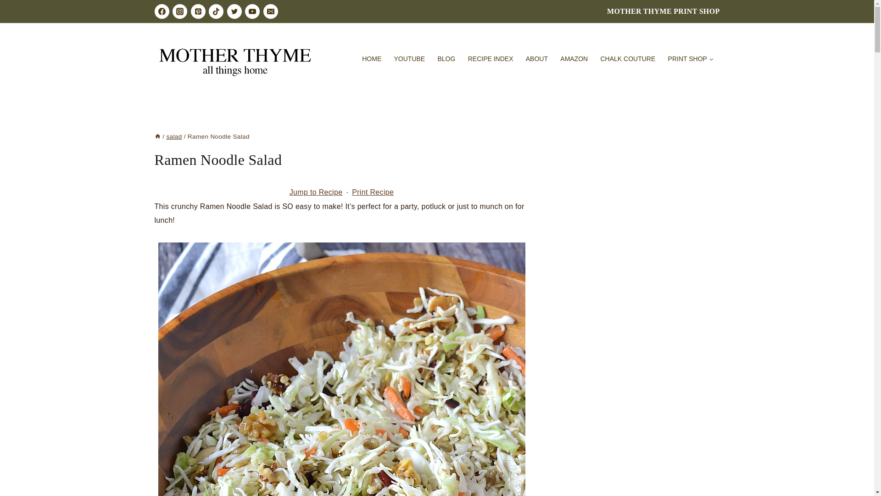 Image resolution: width=881 pixels, height=496 pixels. I want to click on salad, so click(173, 136).